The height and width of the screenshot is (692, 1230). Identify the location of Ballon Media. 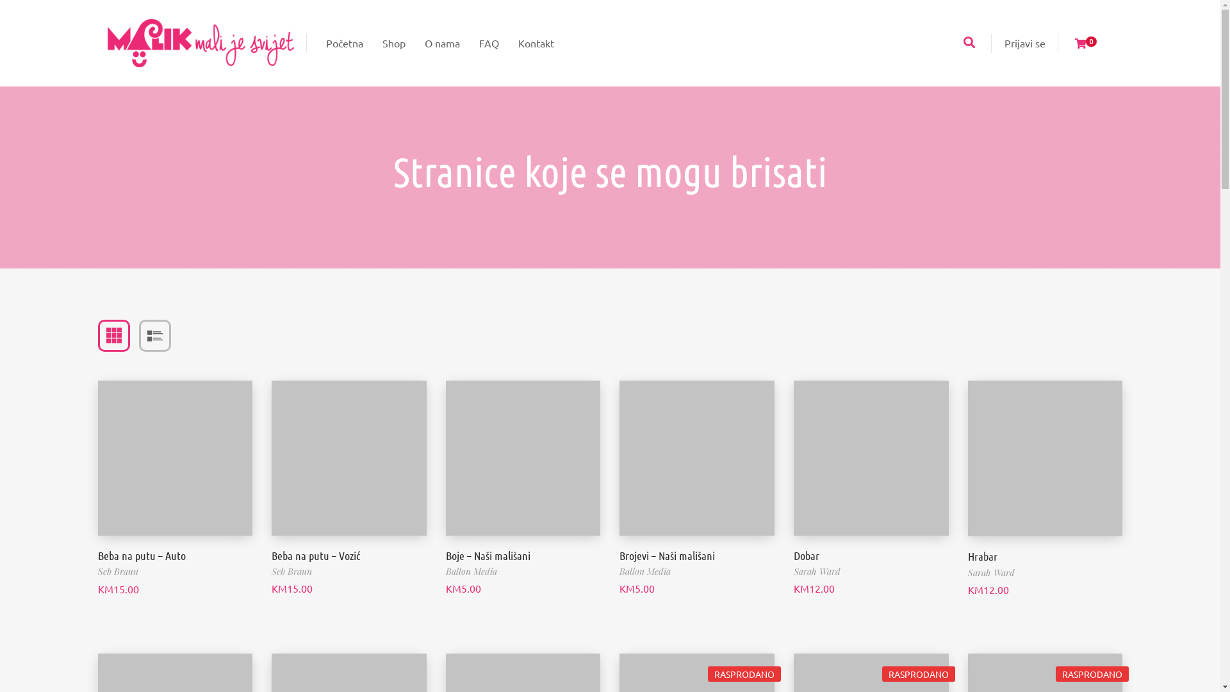
(471, 572).